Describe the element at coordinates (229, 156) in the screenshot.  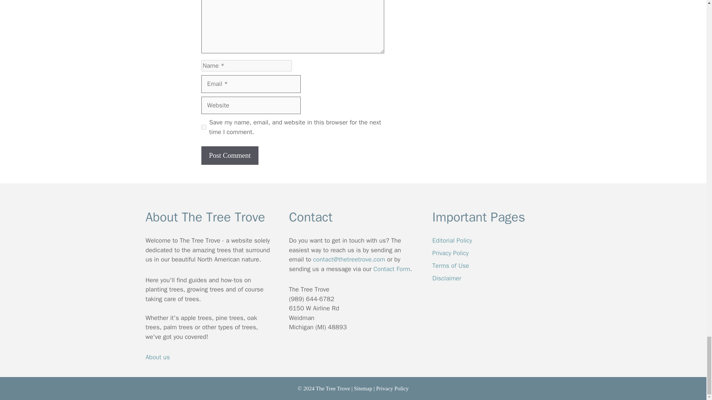
I see `Post Comment` at that location.